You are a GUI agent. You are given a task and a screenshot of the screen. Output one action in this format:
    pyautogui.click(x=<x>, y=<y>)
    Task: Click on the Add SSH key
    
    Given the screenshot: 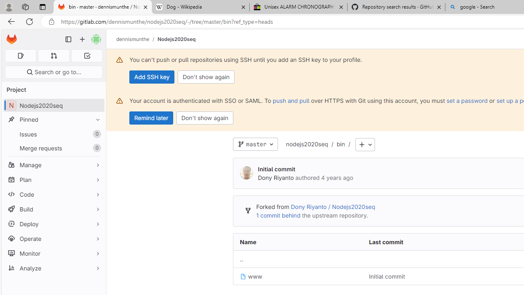 What is the action you would take?
    pyautogui.click(x=152, y=77)
    